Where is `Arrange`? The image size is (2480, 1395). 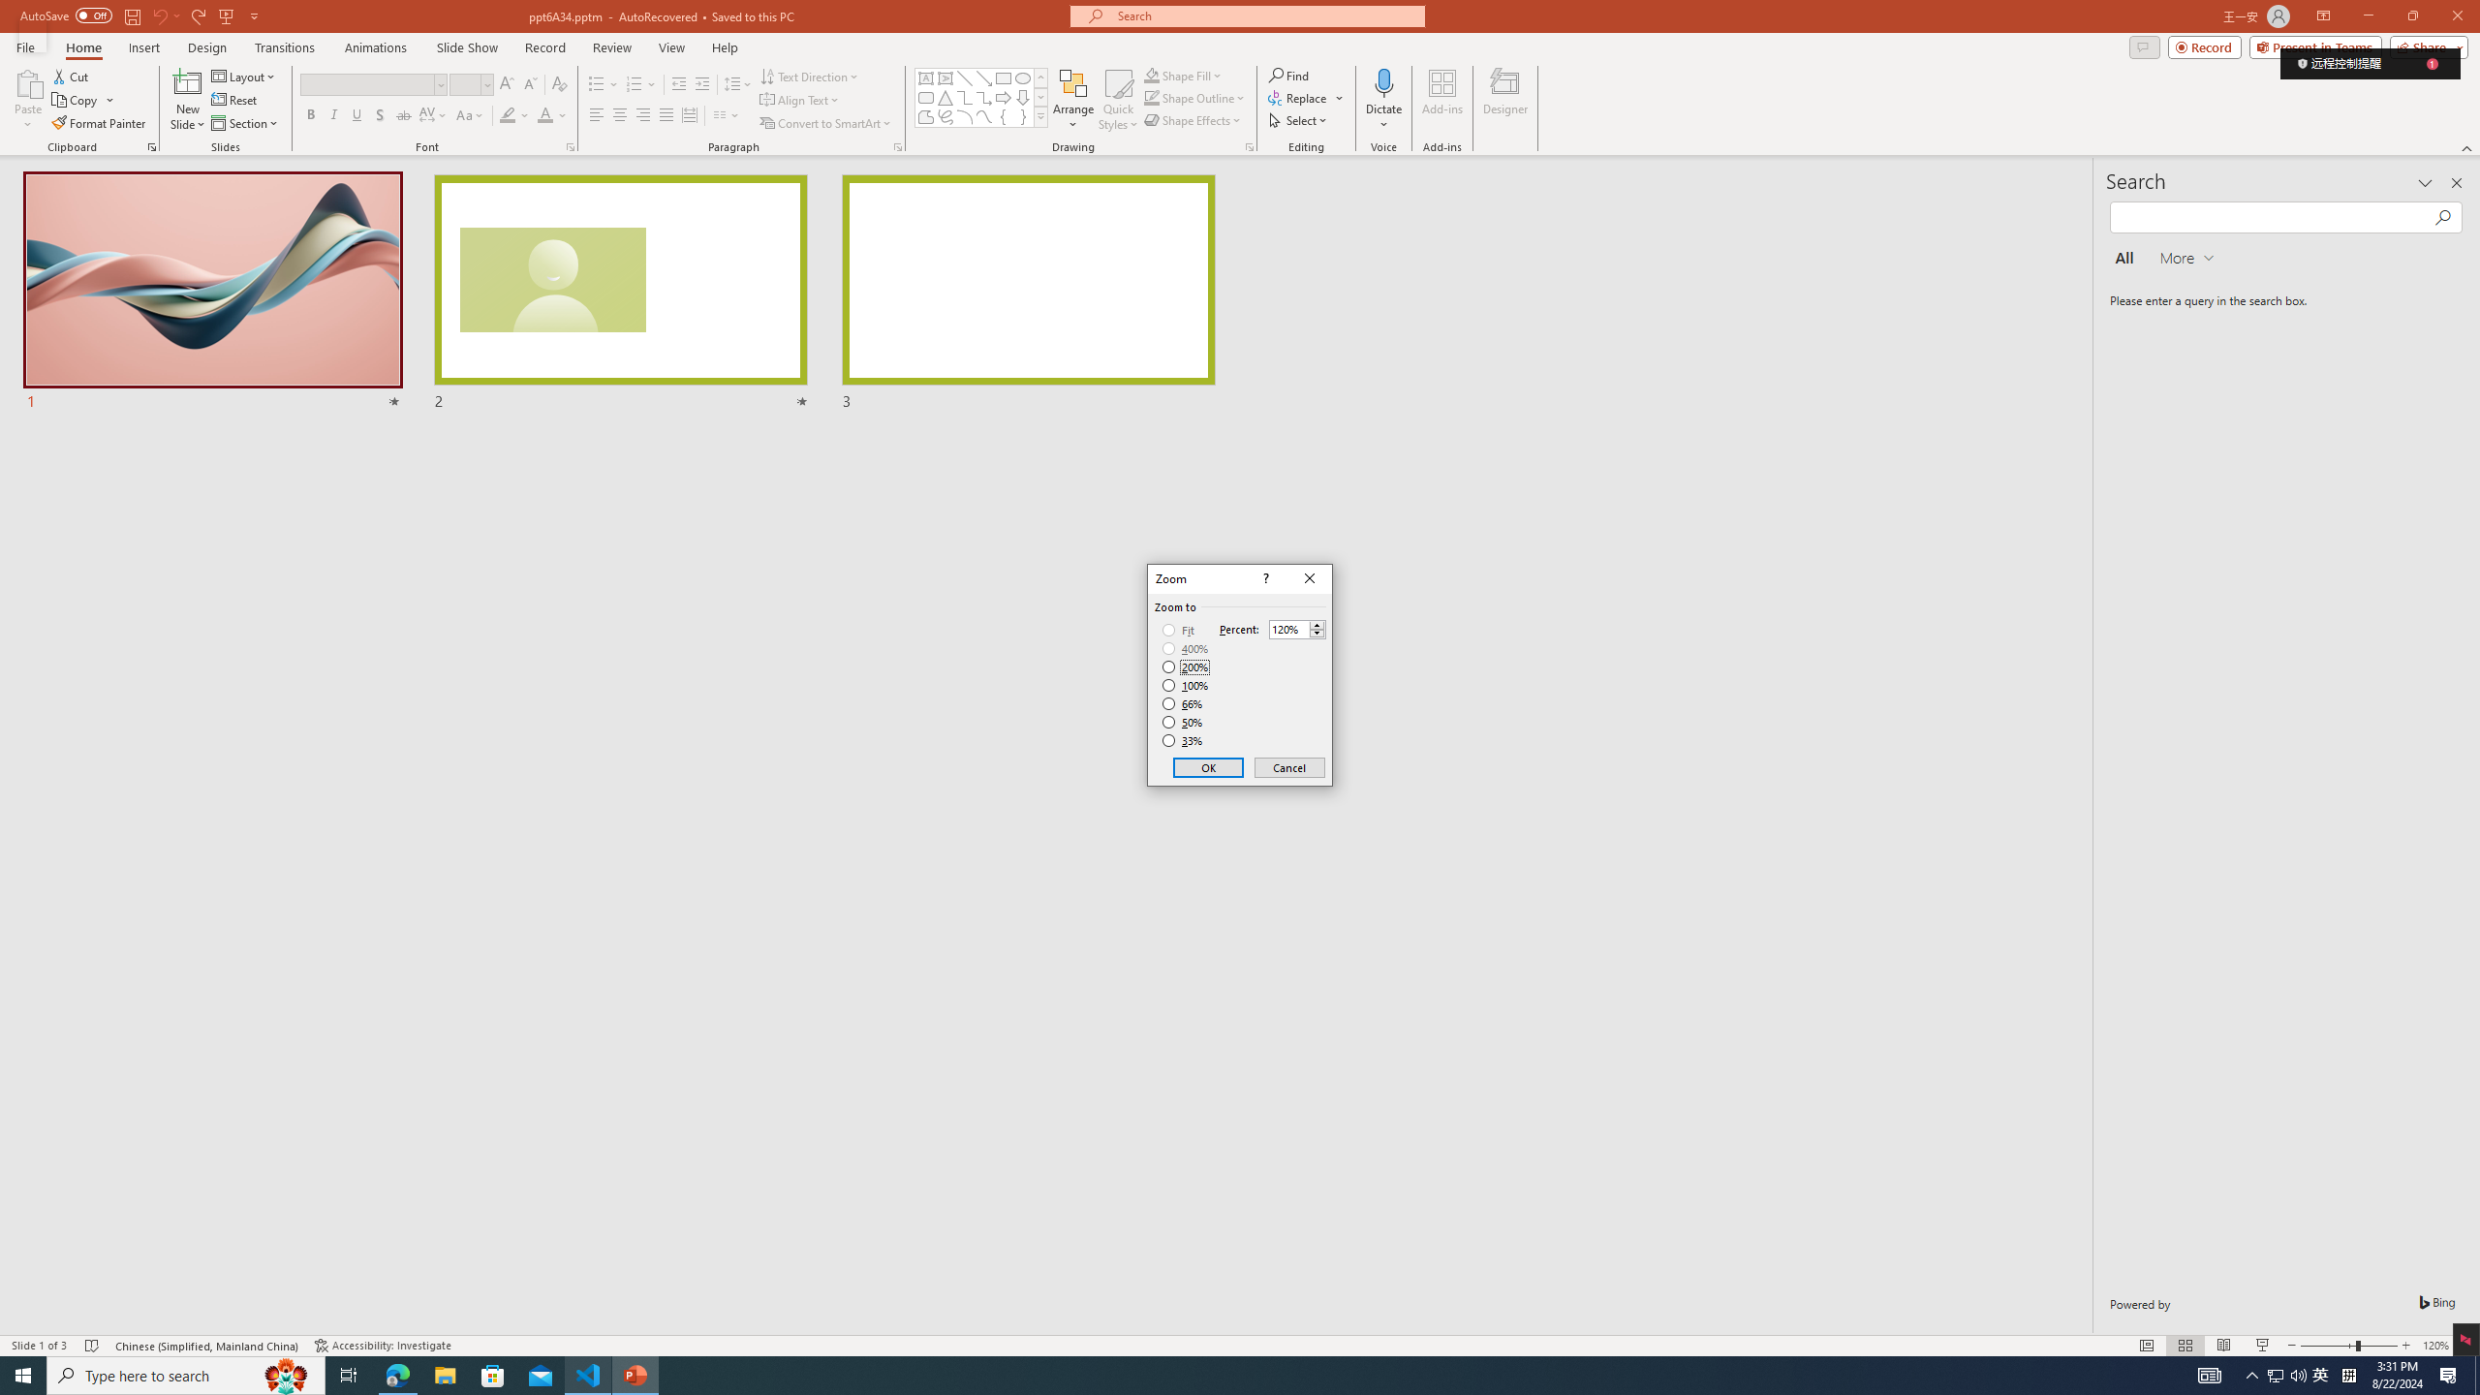
Arrange is located at coordinates (1073, 100).